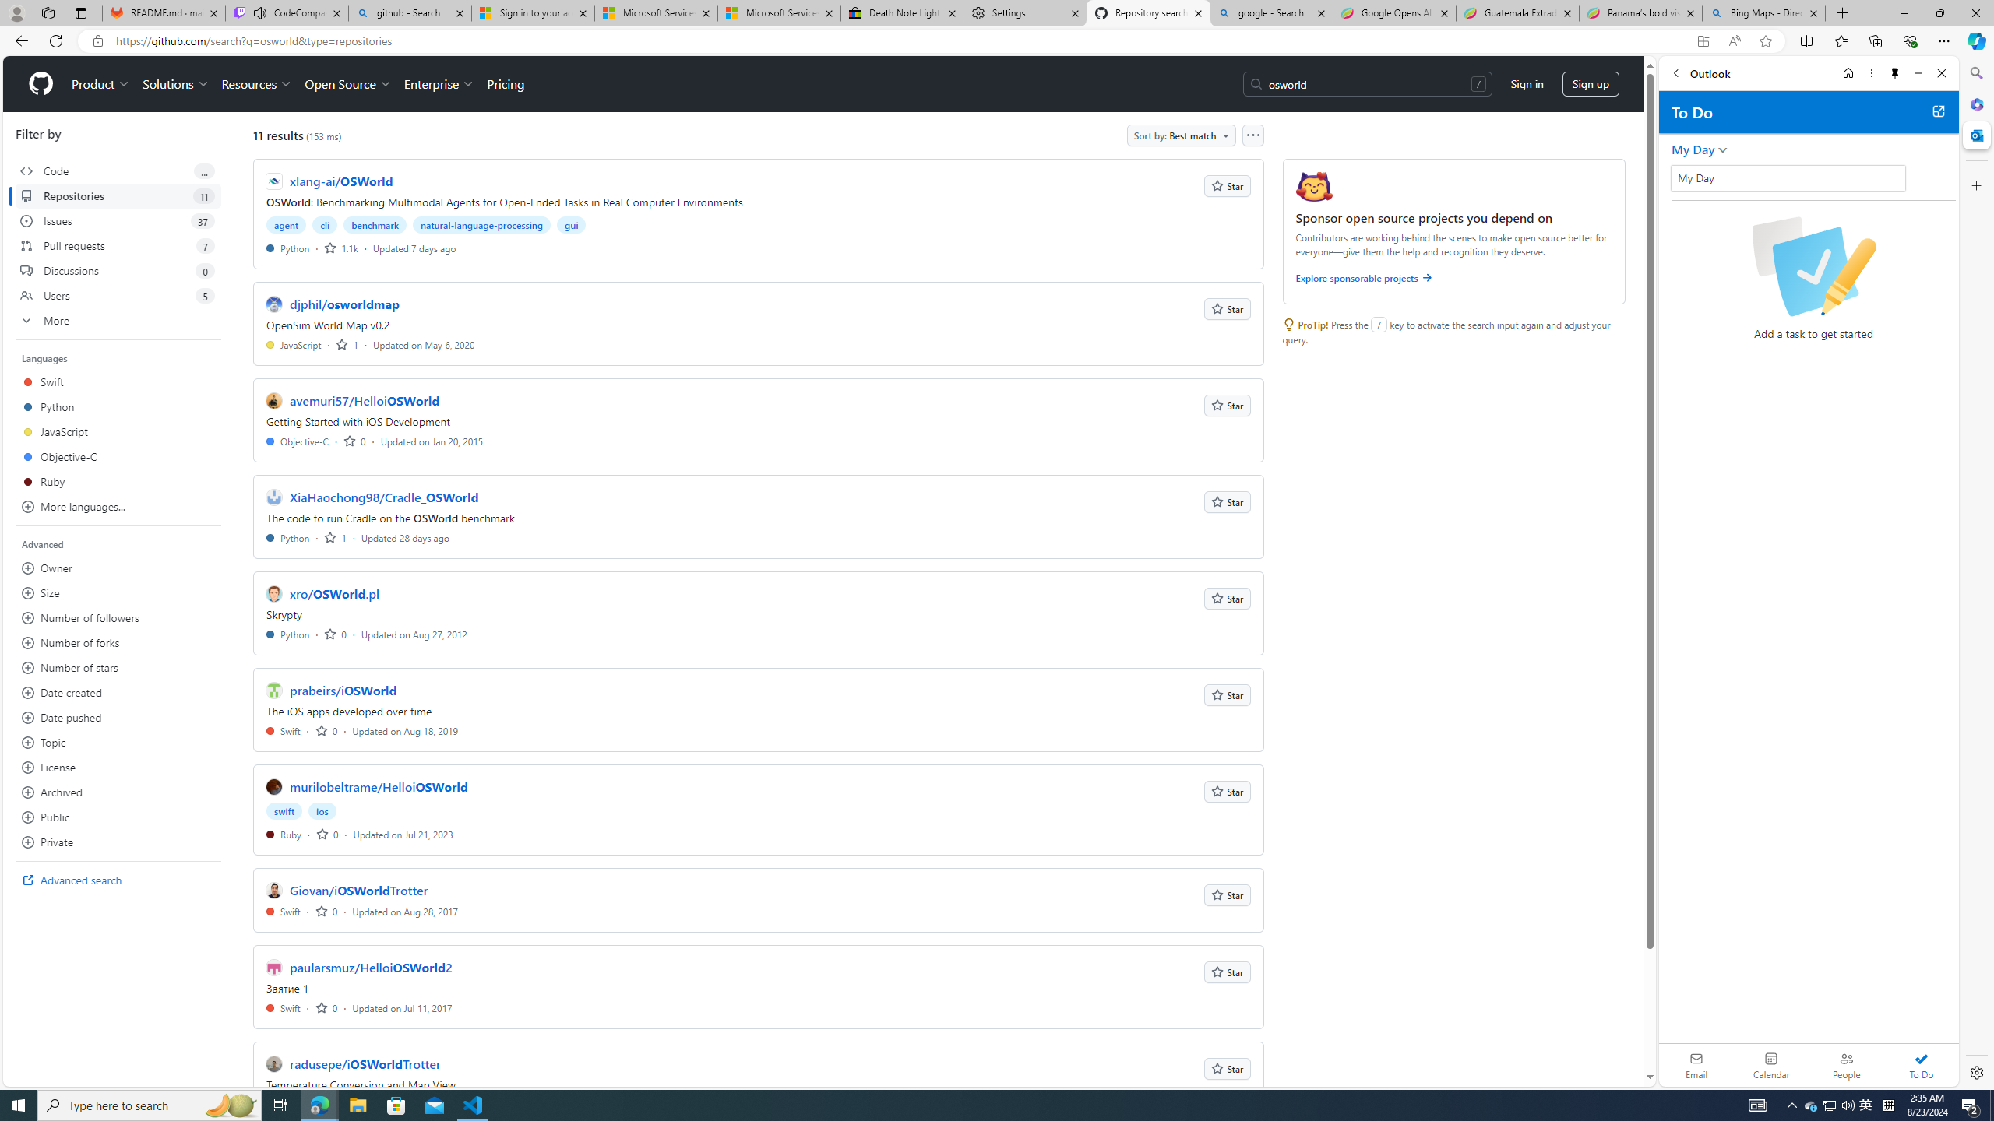 This screenshot has height=1121, width=1994. What do you see at coordinates (118, 321) in the screenshot?
I see `More` at bounding box center [118, 321].